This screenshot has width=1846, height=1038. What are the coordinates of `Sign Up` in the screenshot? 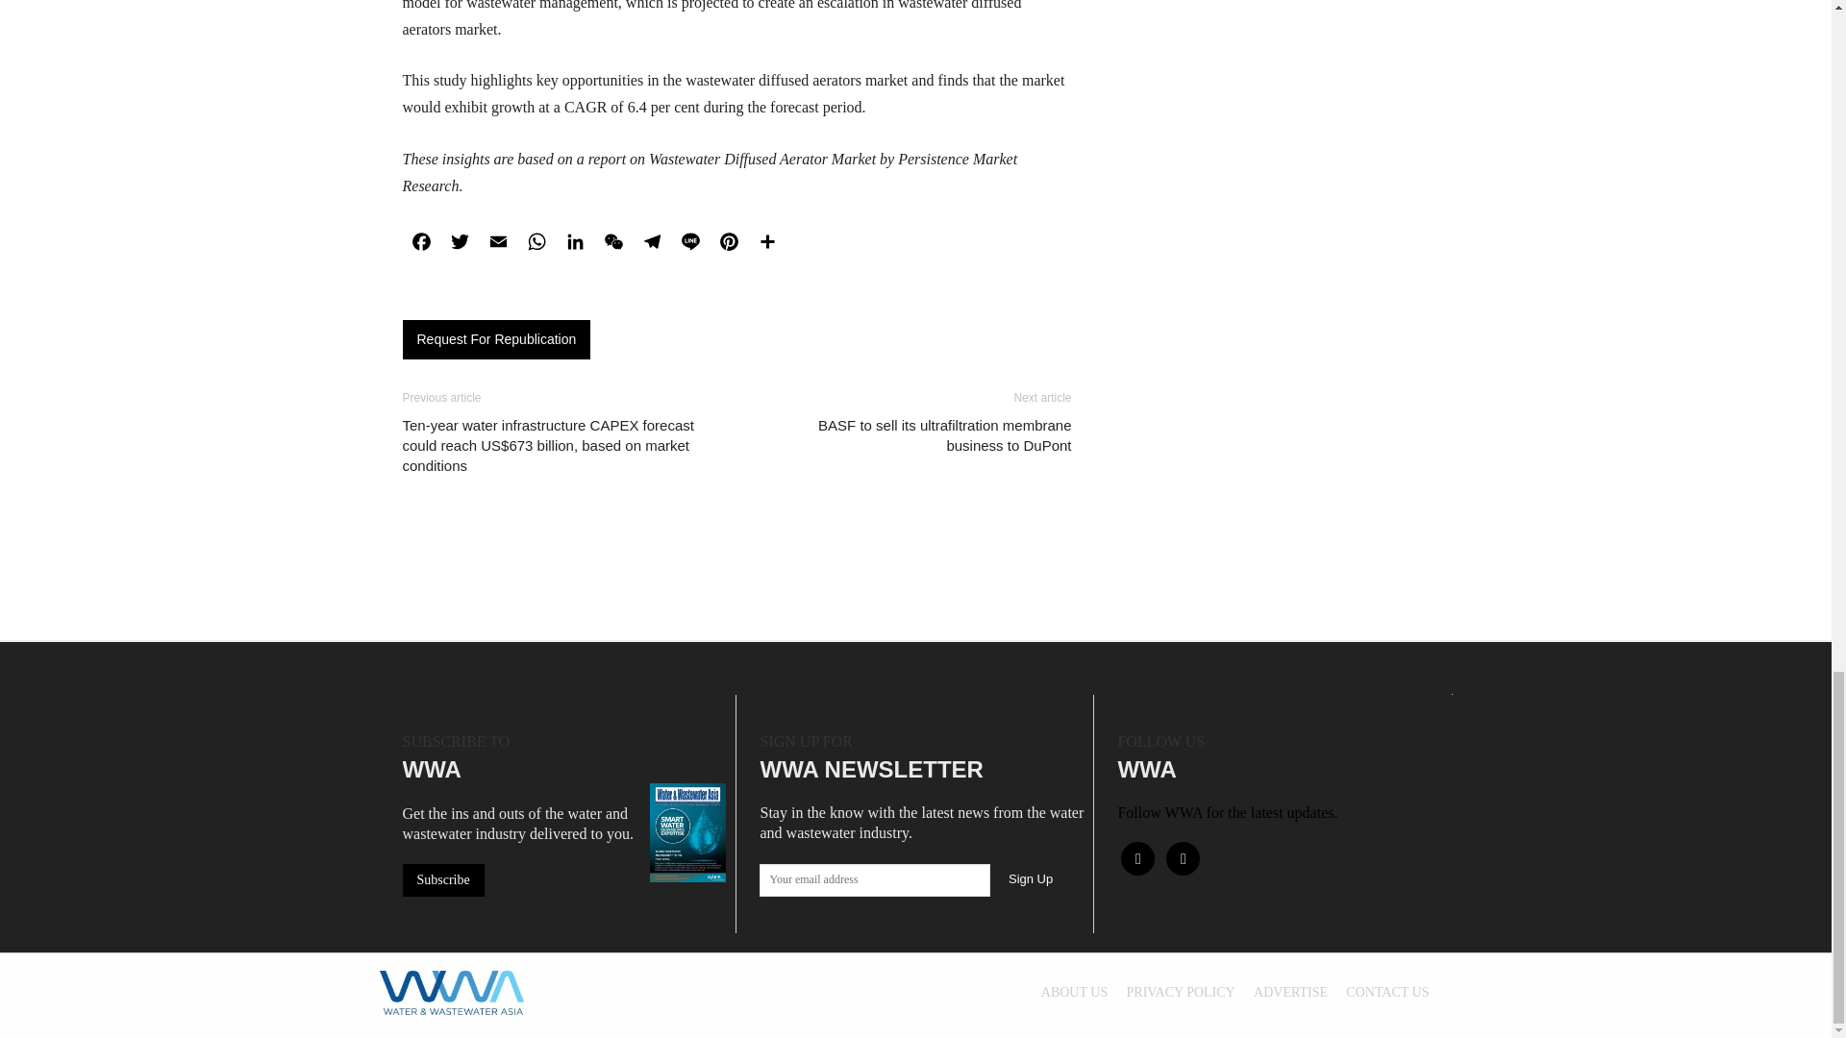 It's located at (1031, 878).